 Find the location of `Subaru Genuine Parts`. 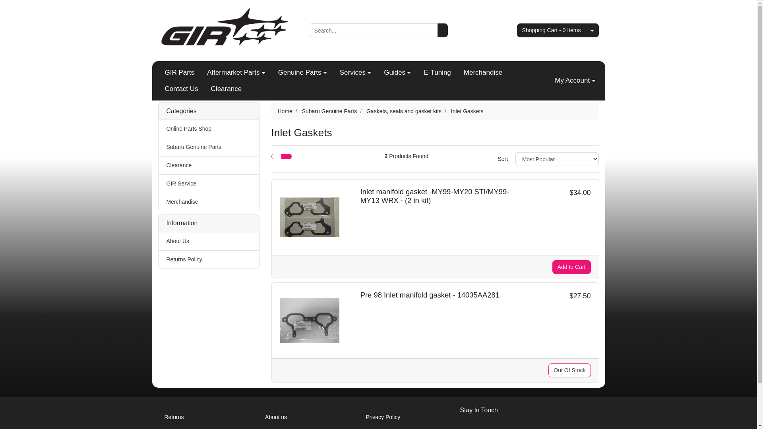

Subaru Genuine Parts is located at coordinates (208, 147).